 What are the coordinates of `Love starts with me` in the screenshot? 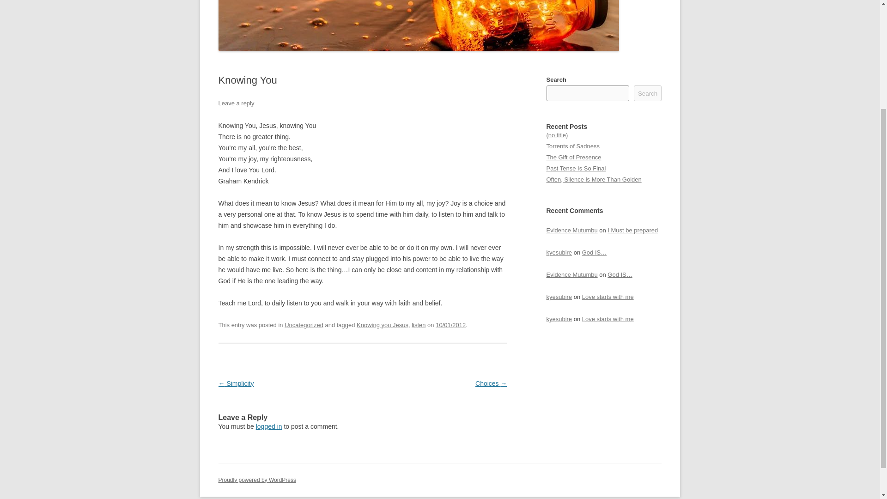 It's located at (608, 319).